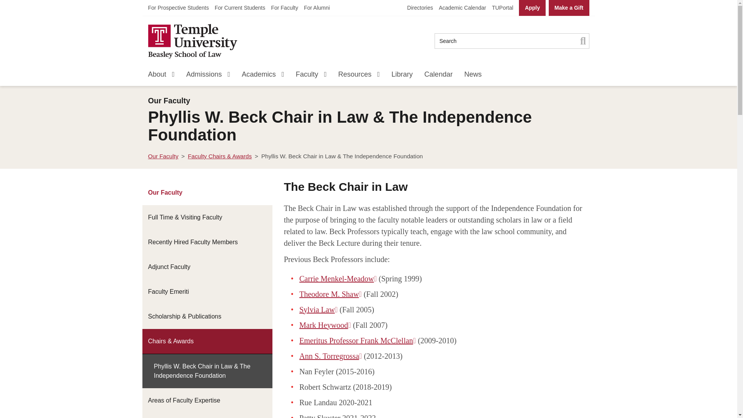 This screenshot has height=418, width=743. I want to click on Make a Gift, so click(569, 8).